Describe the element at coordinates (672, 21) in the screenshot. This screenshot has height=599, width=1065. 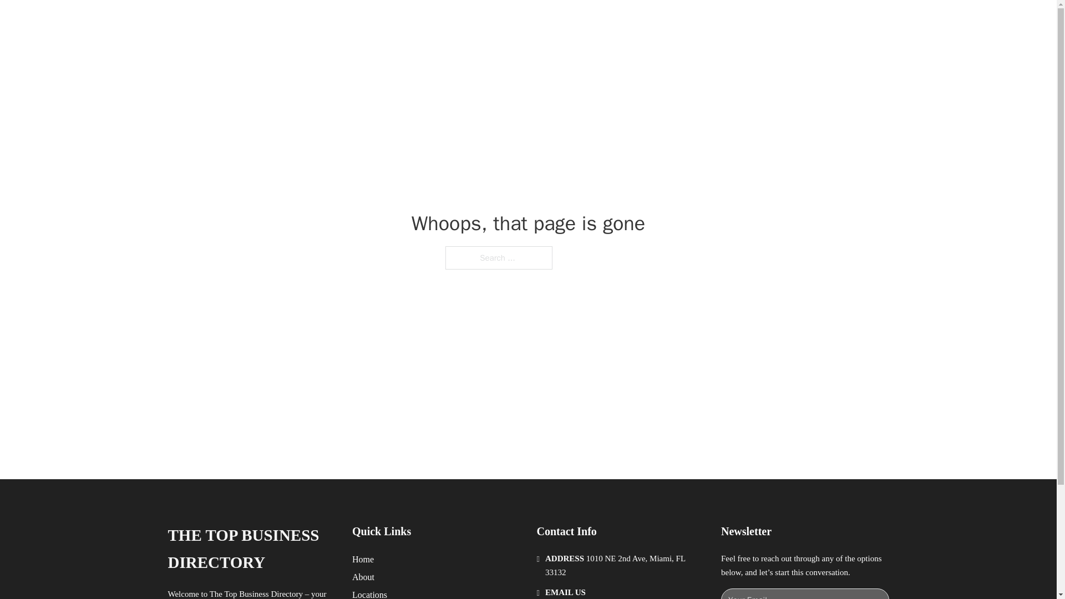
I see `HOME` at that location.